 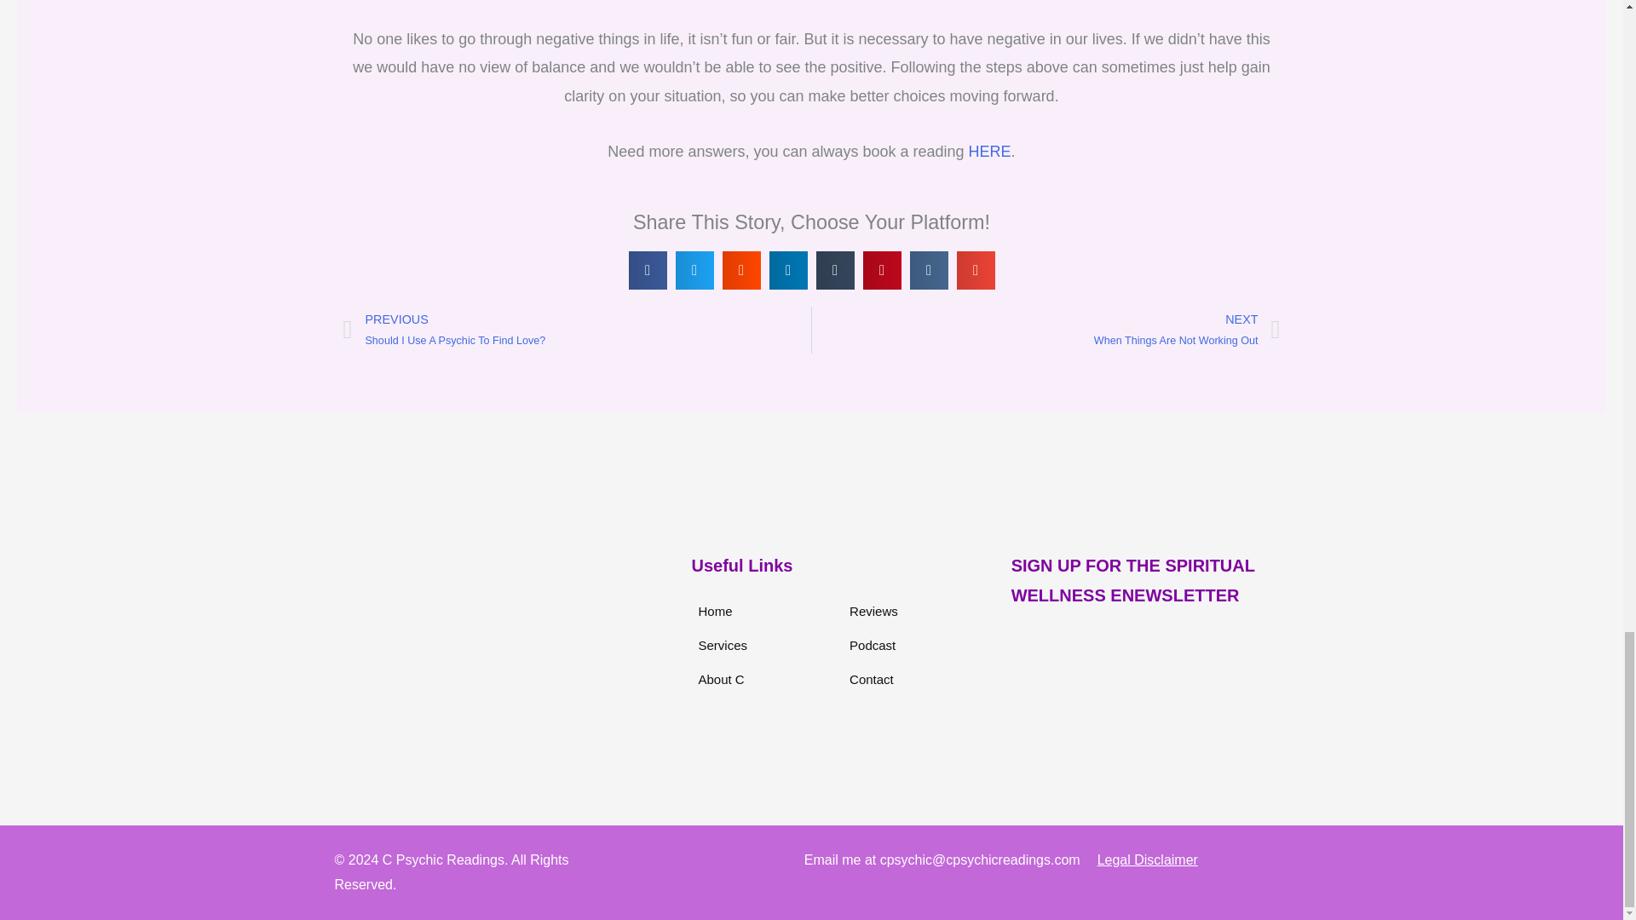 What do you see at coordinates (576, 330) in the screenshot?
I see `Home` at bounding box center [576, 330].